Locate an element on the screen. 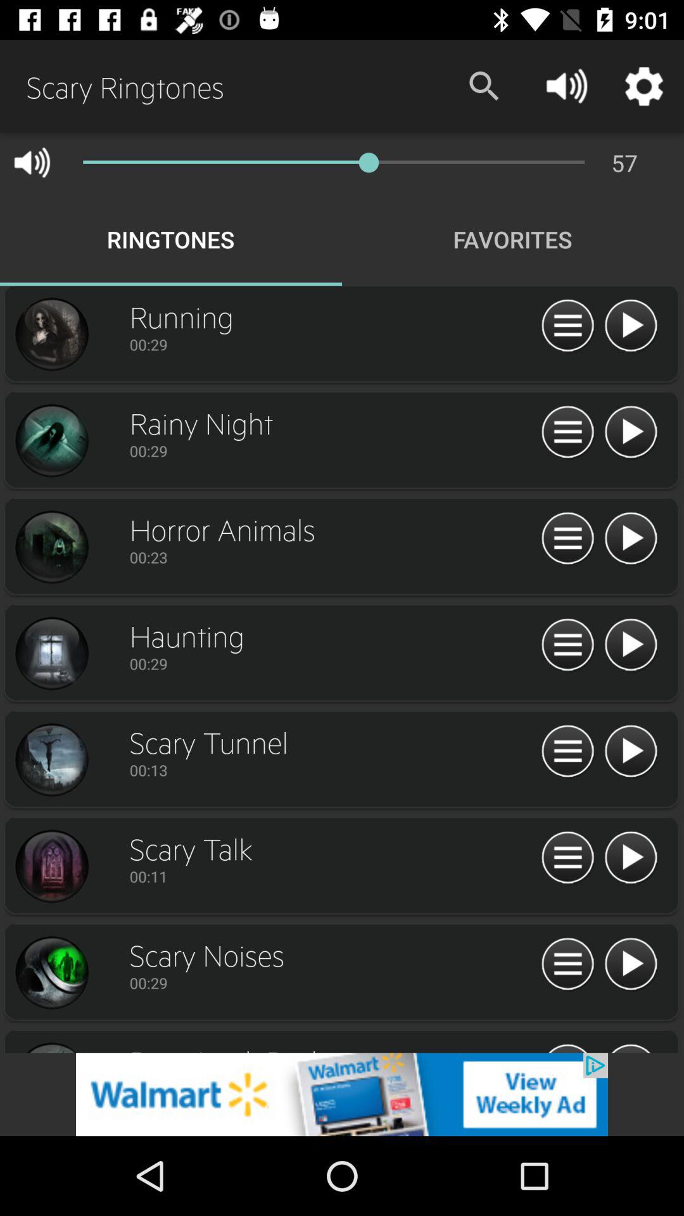 The image size is (684, 1216). song is located at coordinates (567, 645).